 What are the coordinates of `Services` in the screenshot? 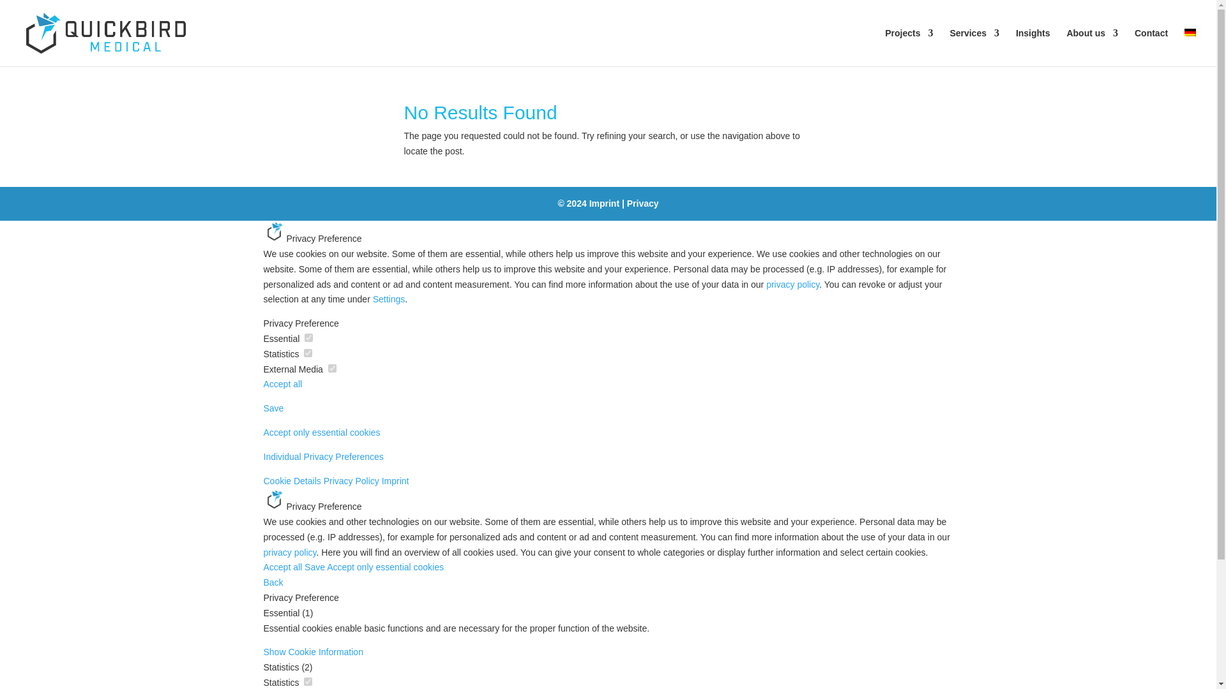 It's located at (974, 47).